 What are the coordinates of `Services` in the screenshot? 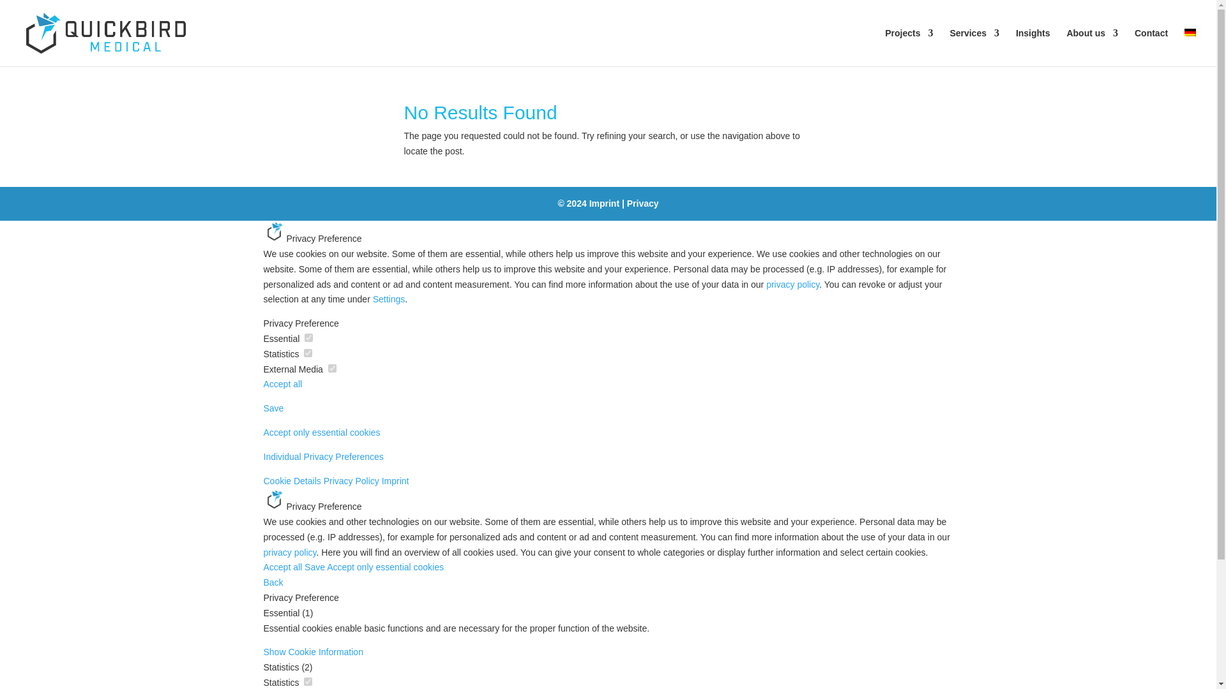 It's located at (974, 47).